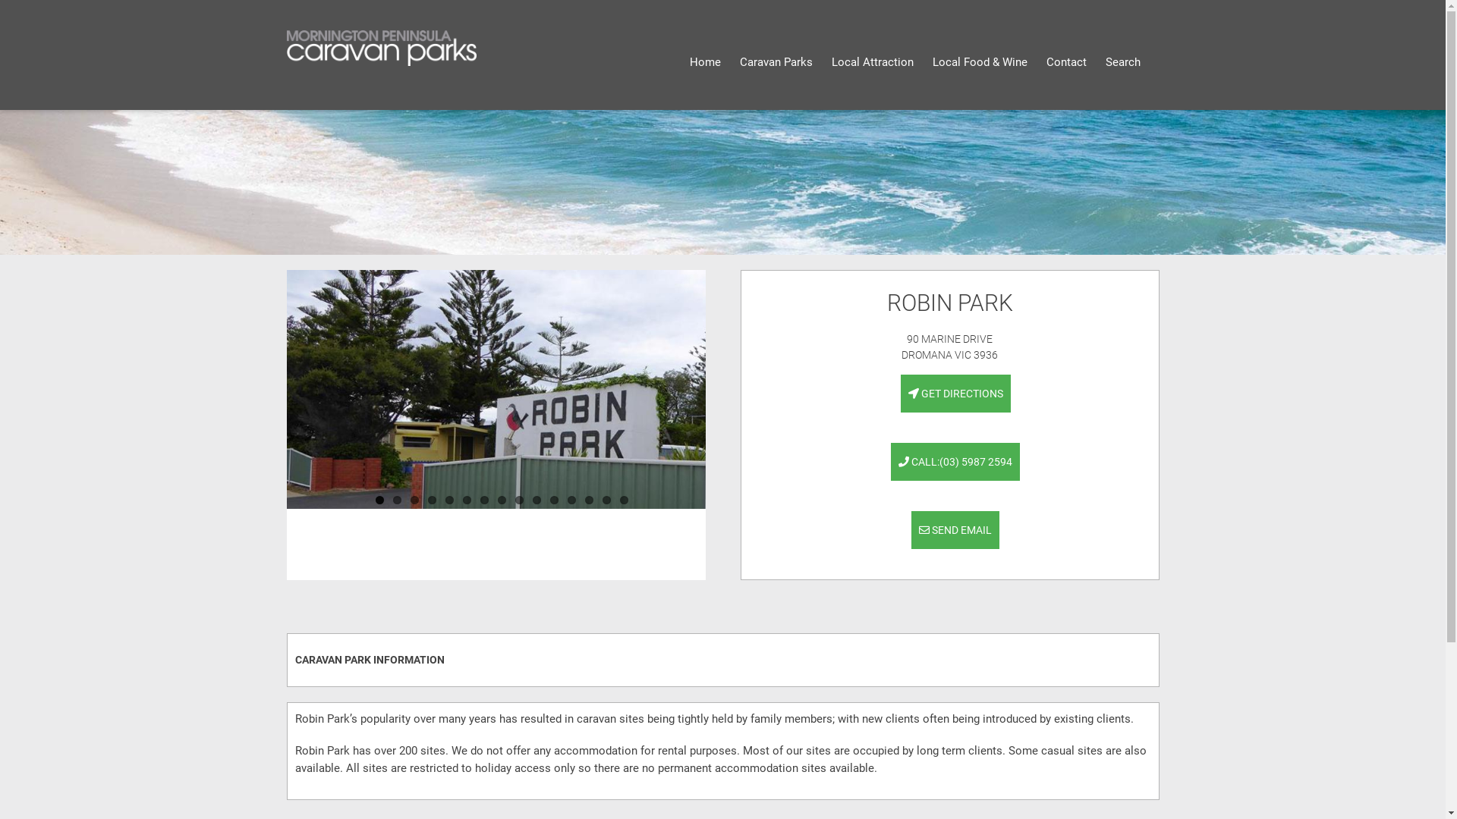  I want to click on 7, so click(484, 500).